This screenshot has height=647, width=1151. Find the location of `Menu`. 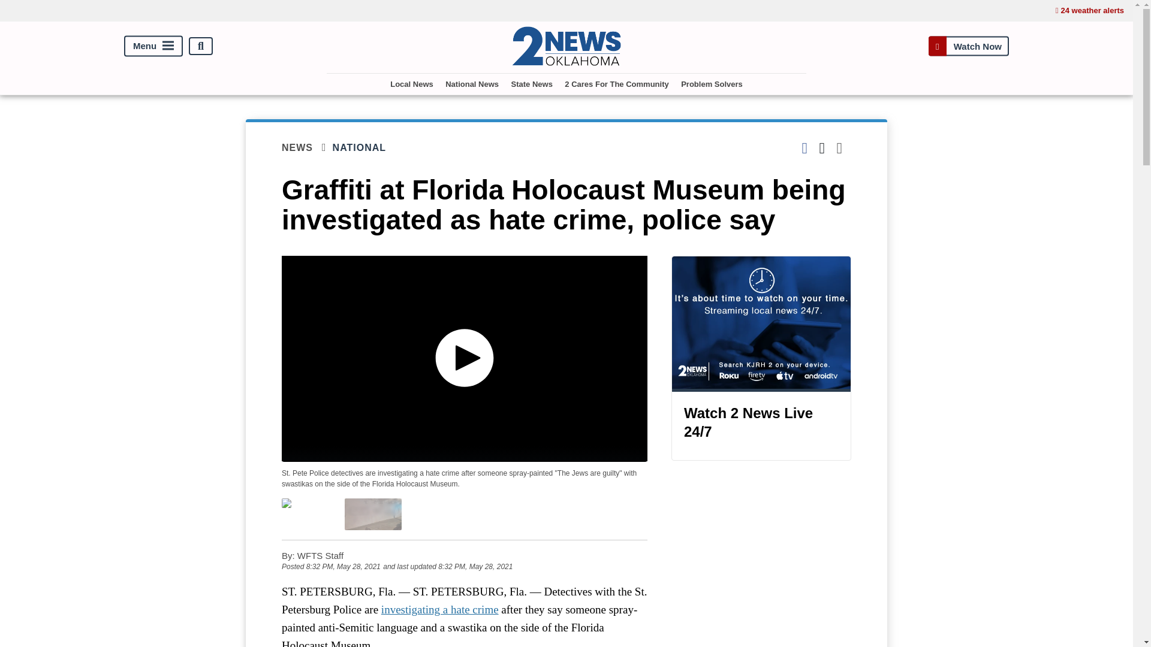

Menu is located at coordinates (153, 47).